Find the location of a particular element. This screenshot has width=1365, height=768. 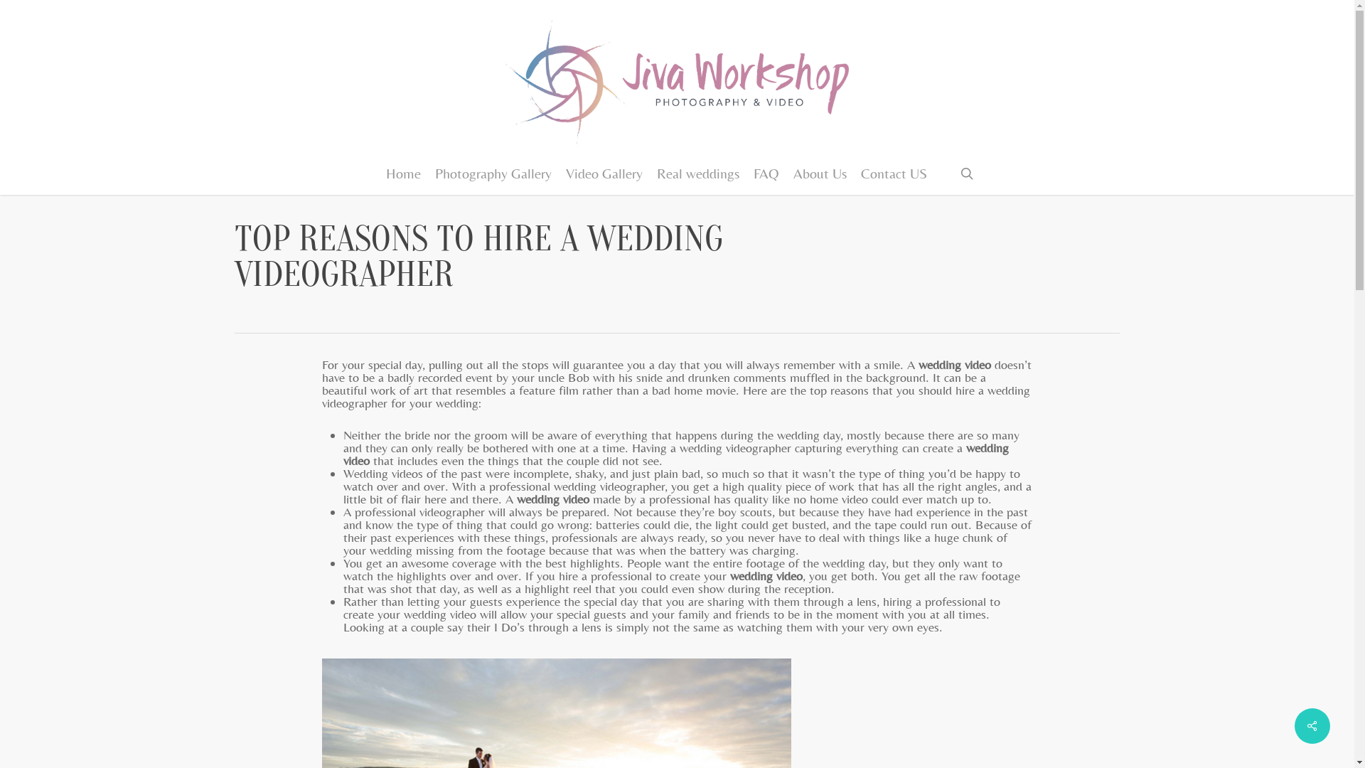

Photography Gallery is located at coordinates (493, 174).